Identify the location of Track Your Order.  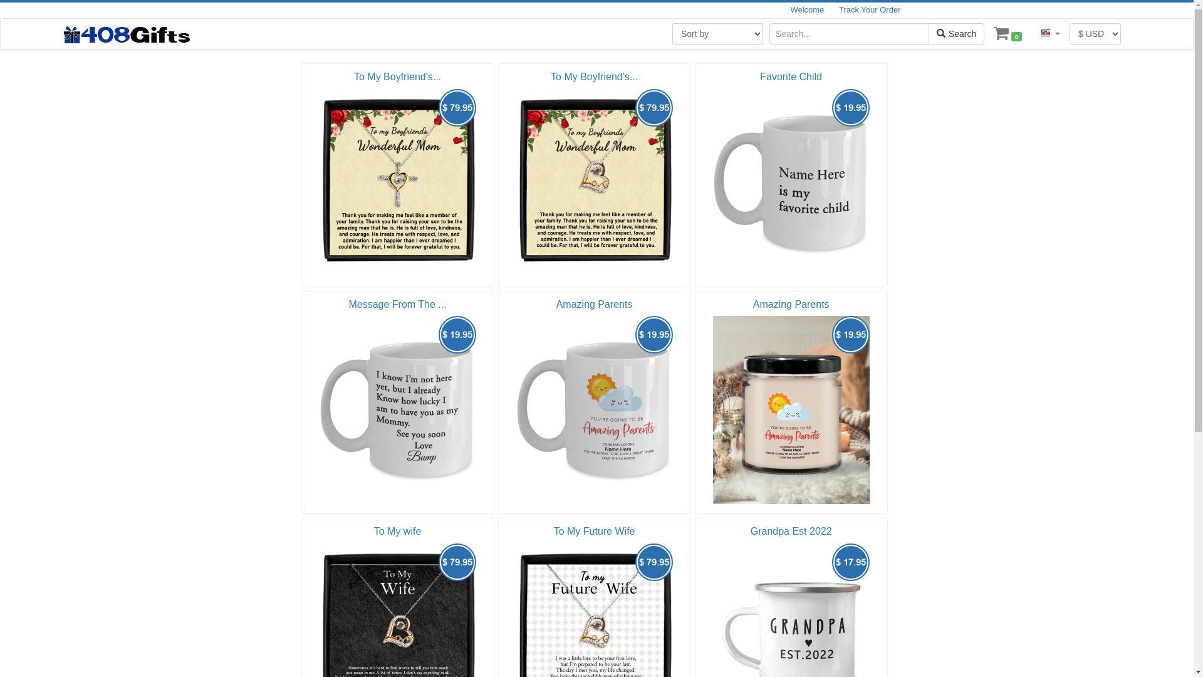
(870, 10).